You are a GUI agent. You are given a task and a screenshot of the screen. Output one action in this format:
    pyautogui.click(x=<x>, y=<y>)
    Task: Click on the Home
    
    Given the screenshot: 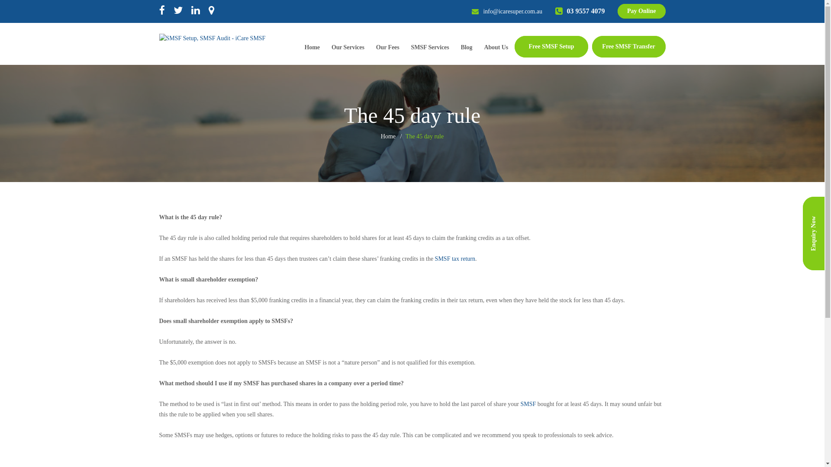 What is the action you would take?
    pyautogui.click(x=312, y=48)
    